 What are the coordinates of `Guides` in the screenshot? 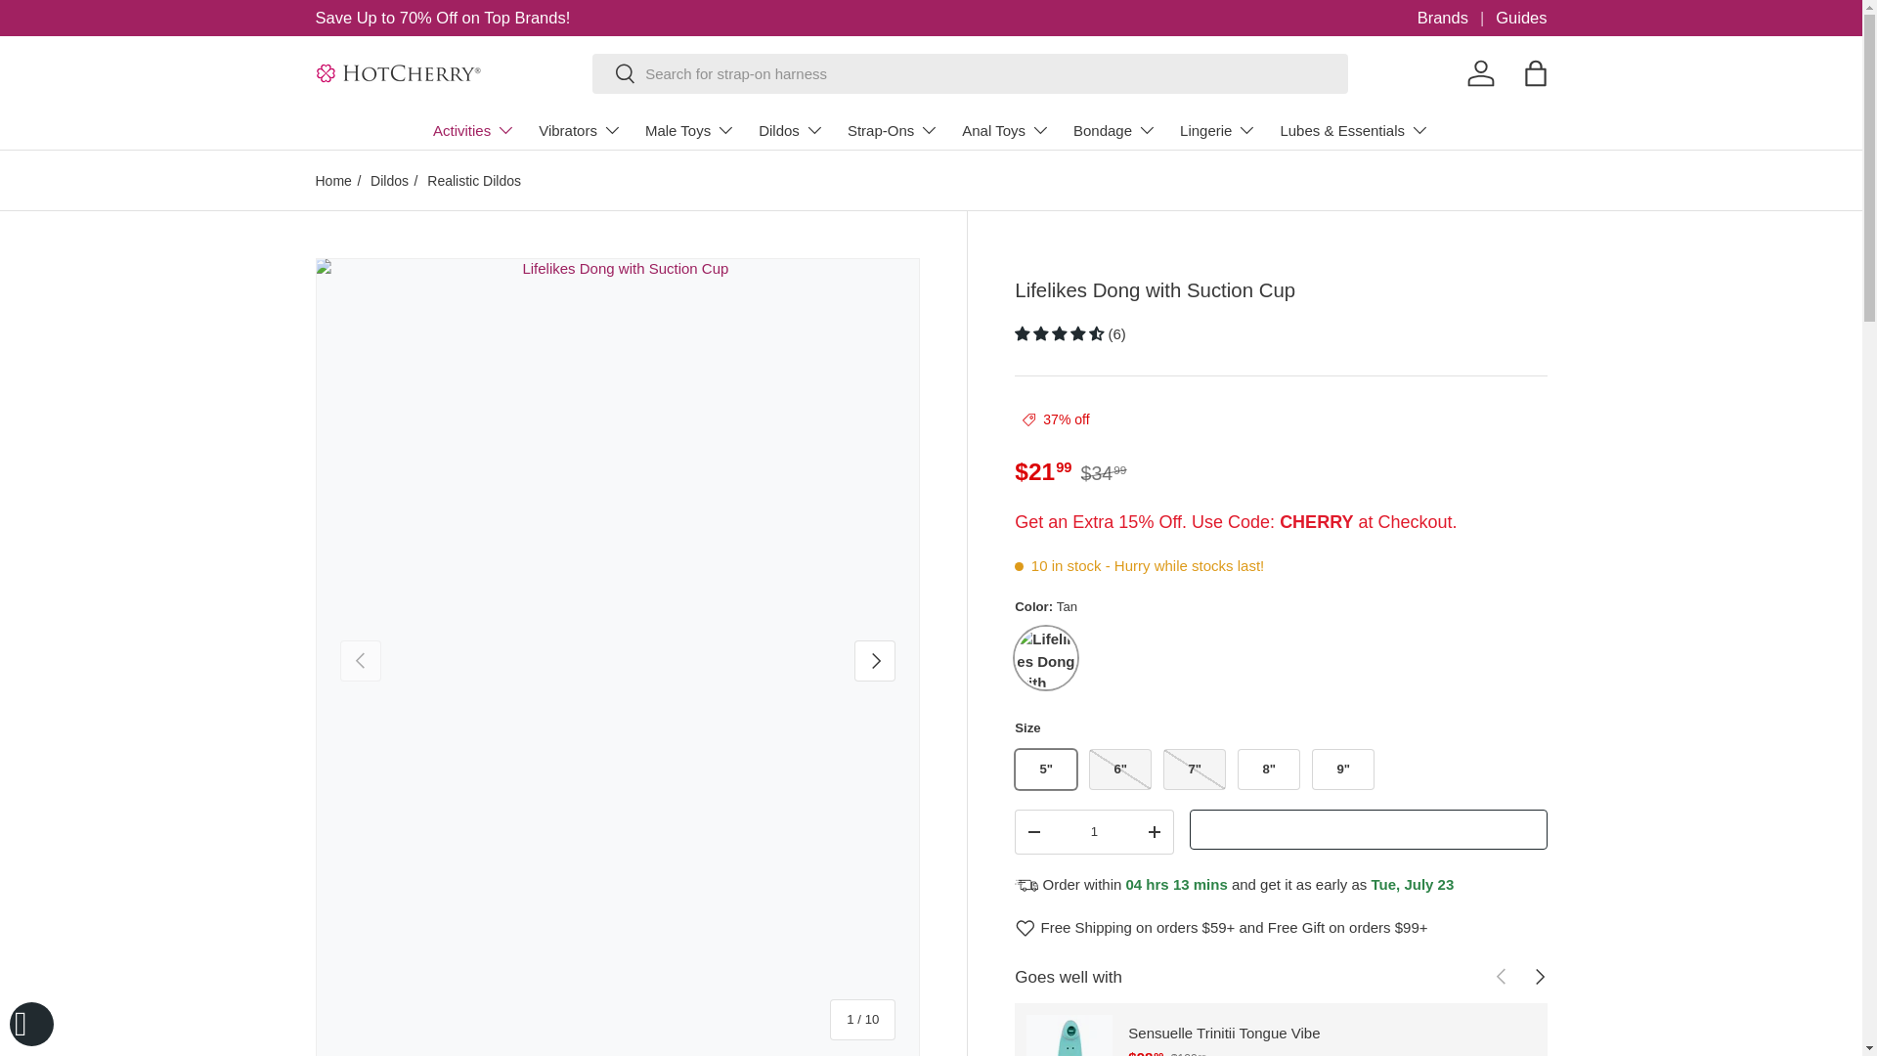 It's located at (1521, 18).